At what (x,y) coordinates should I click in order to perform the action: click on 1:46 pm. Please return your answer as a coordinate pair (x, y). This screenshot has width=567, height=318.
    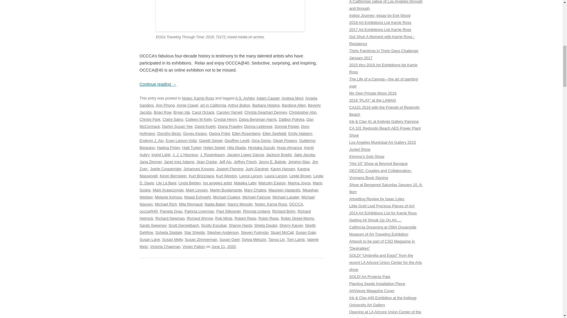
    Looking at the image, I should click on (224, 246).